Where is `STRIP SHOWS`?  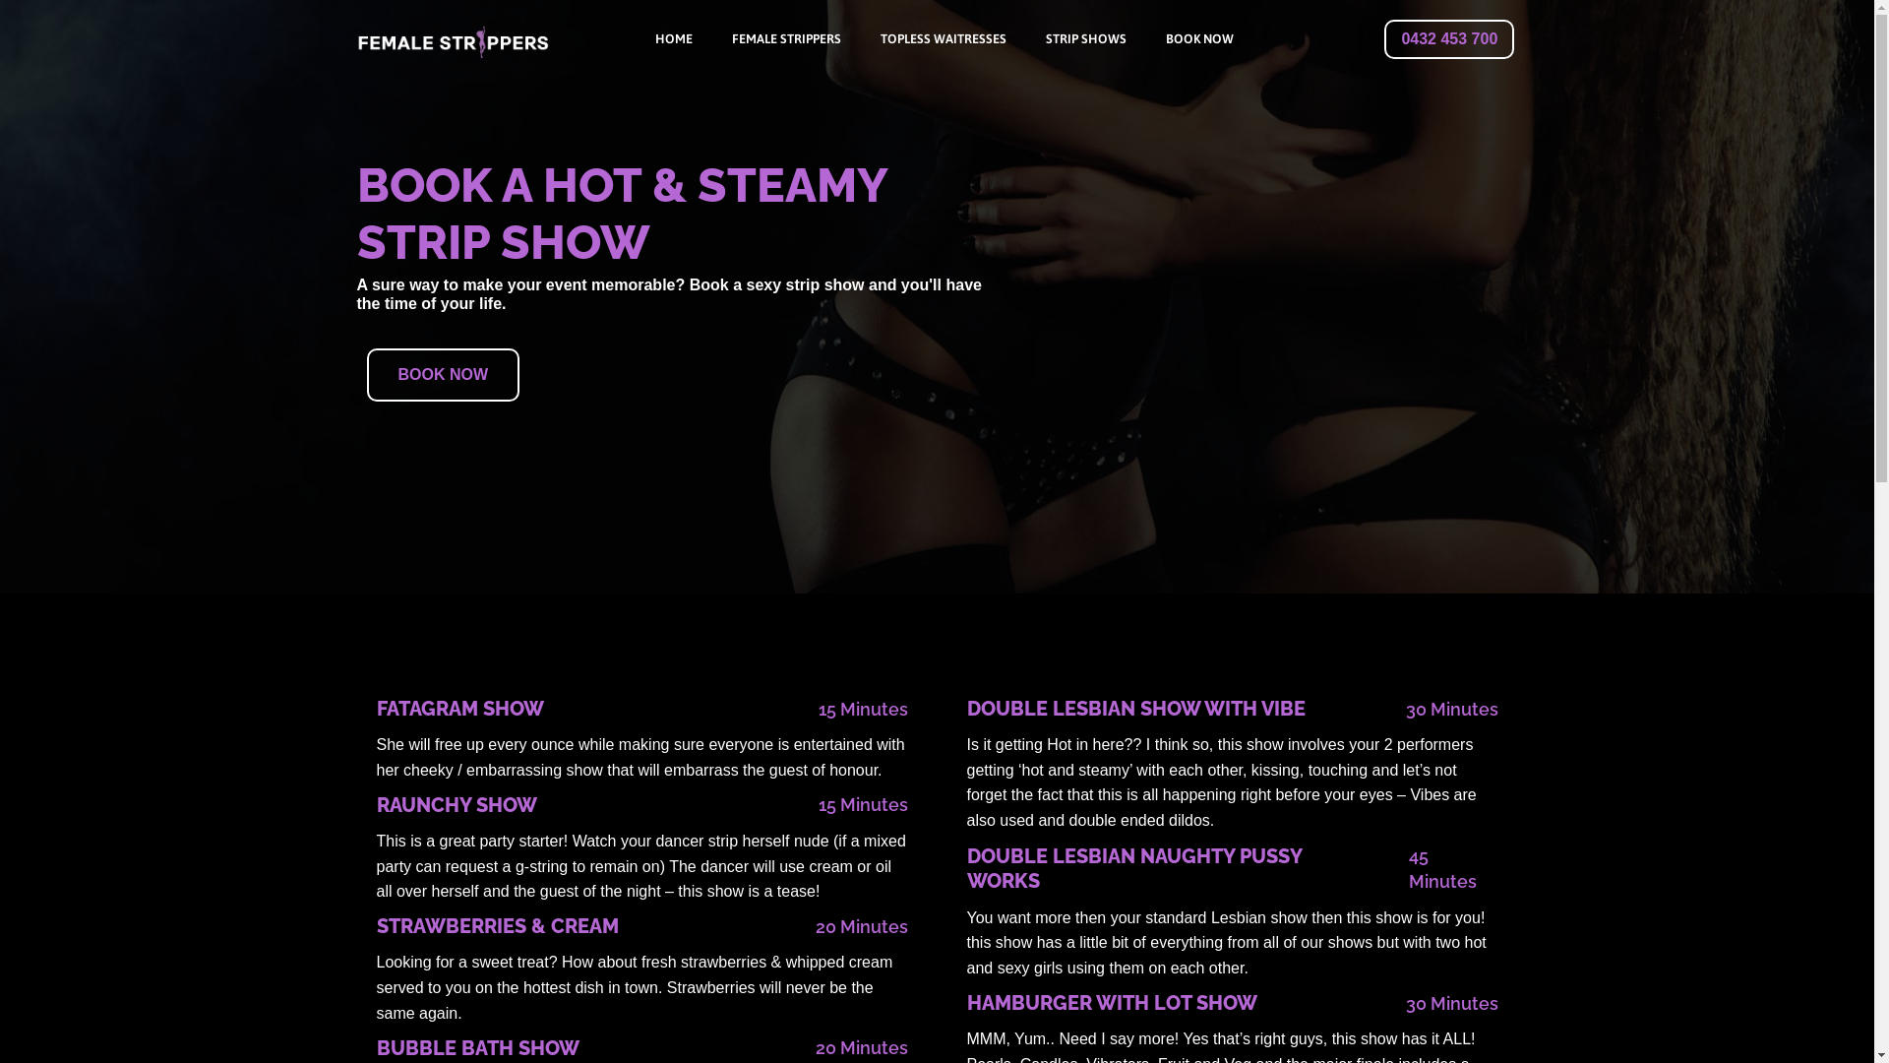 STRIP SHOWS is located at coordinates (1086, 39).